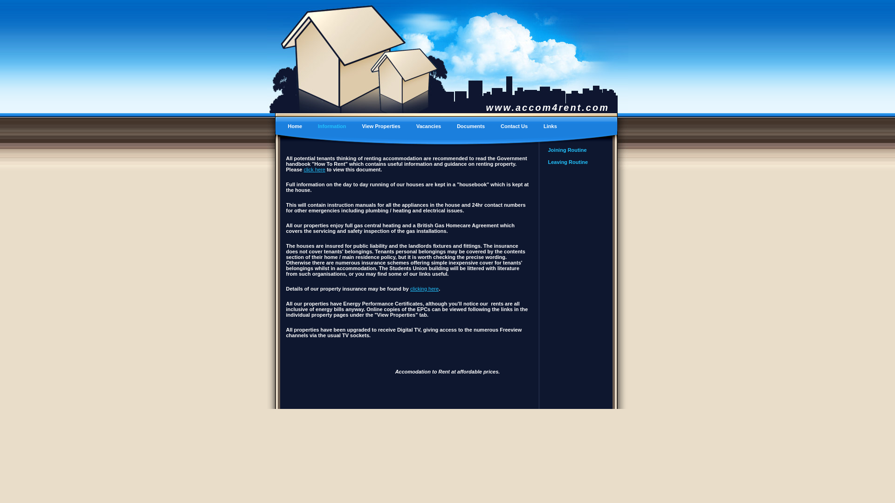 This screenshot has width=895, height=503. Describe the element at coordinates (333, 127) in the screenshot. I see `Information` at that location.